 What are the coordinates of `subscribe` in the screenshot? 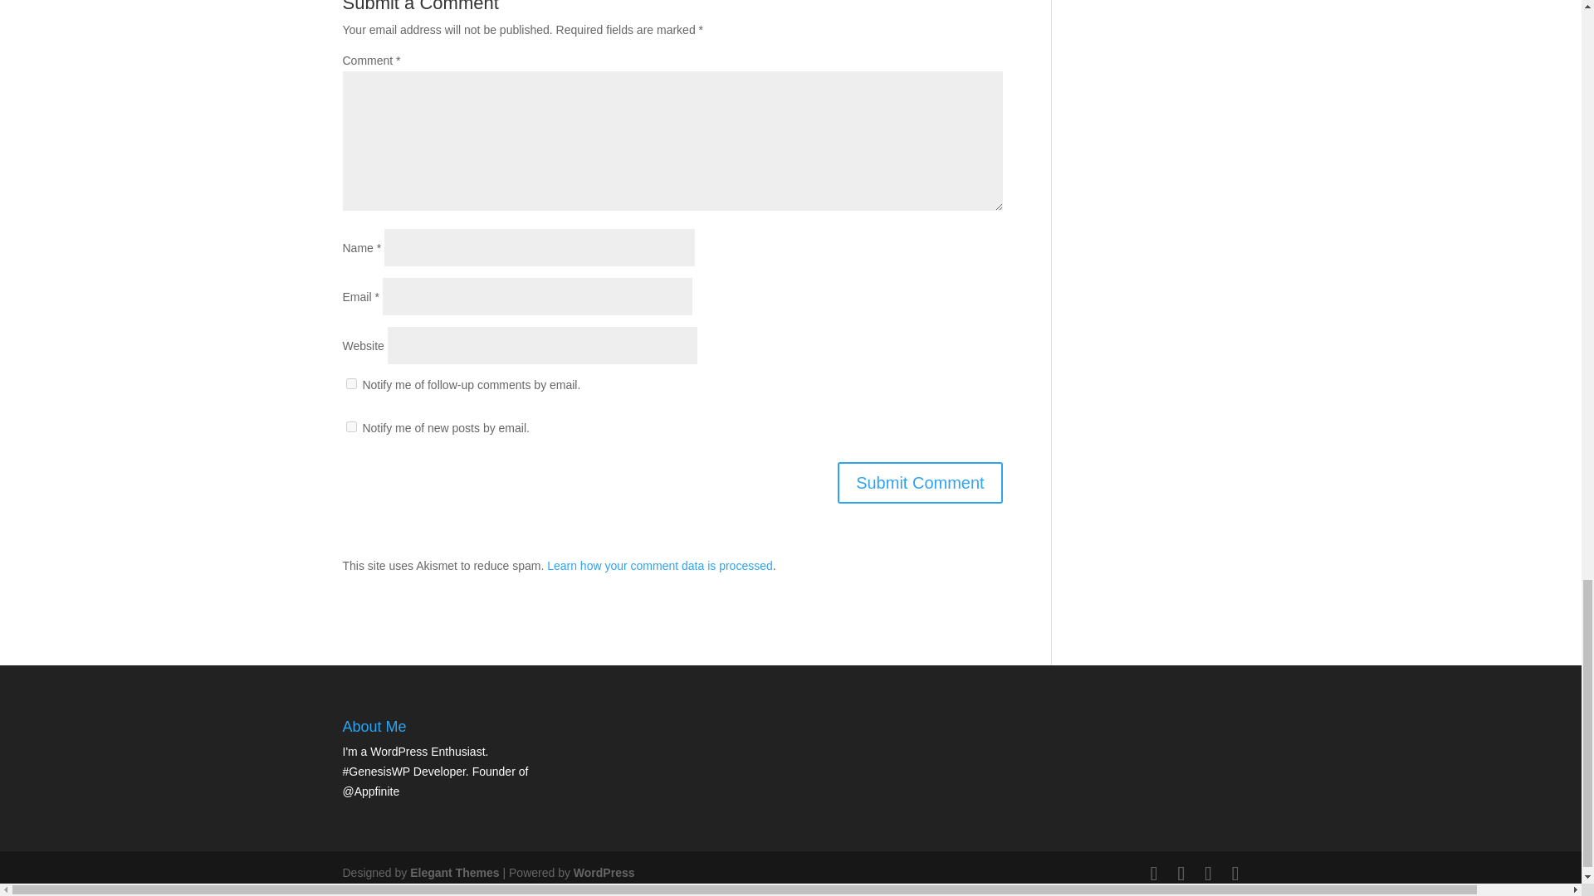 It's located at (350, 426).